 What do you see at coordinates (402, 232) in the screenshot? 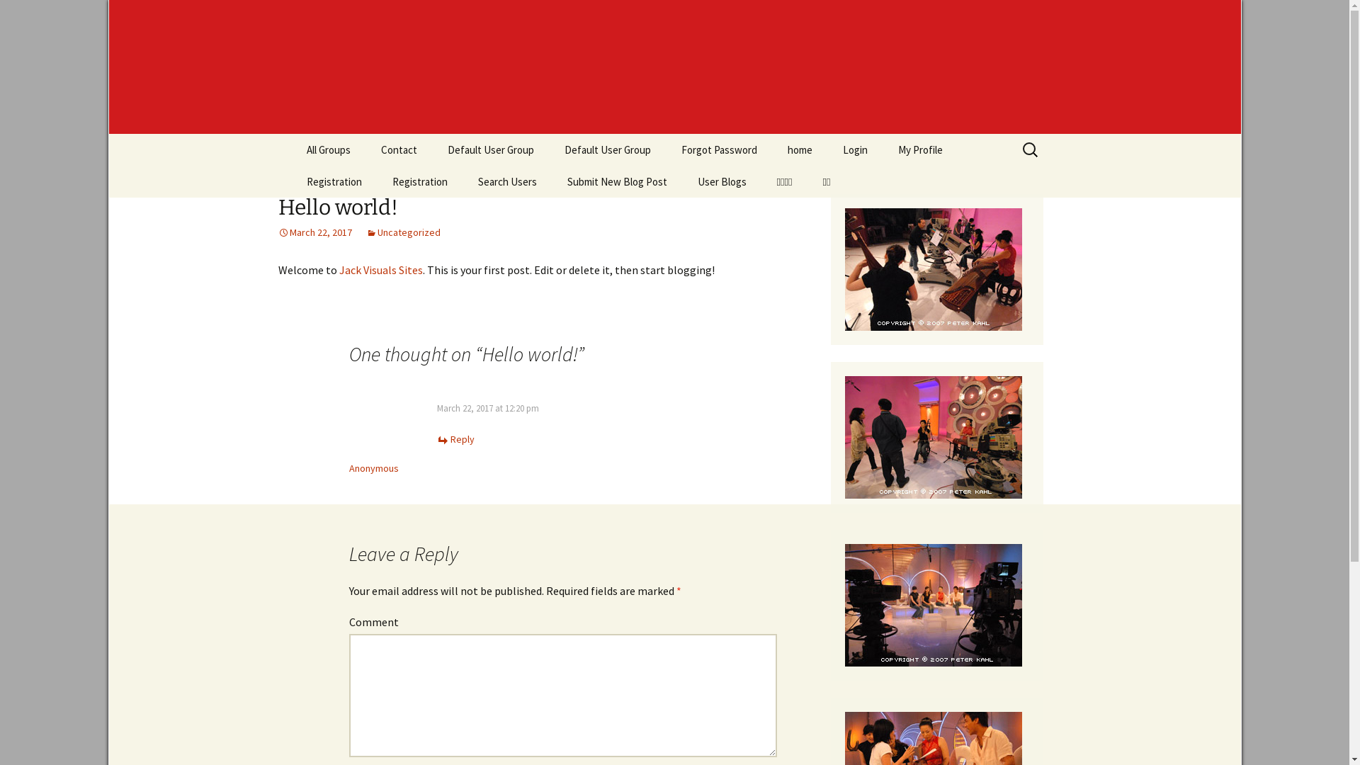
I see `Uncategorized` at bounding box center [402, 232].